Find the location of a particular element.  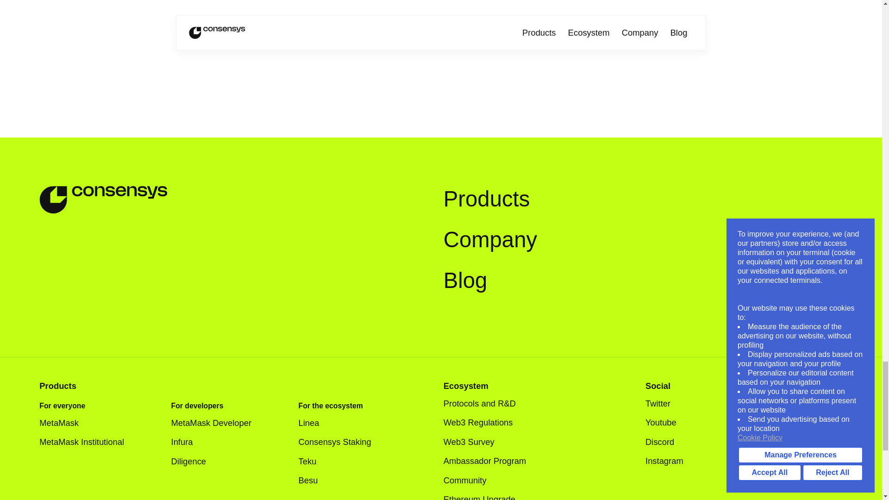

Infura is located at coordinates (189, 442).